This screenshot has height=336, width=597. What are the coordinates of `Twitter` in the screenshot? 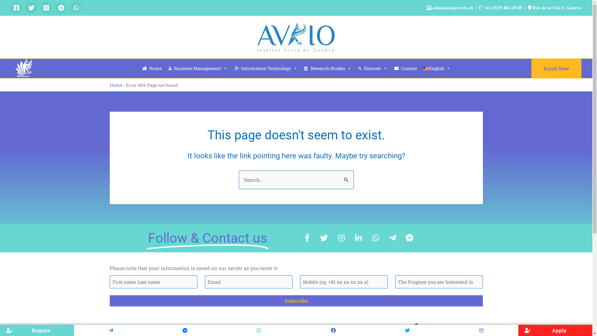 It's located at (324, 238).